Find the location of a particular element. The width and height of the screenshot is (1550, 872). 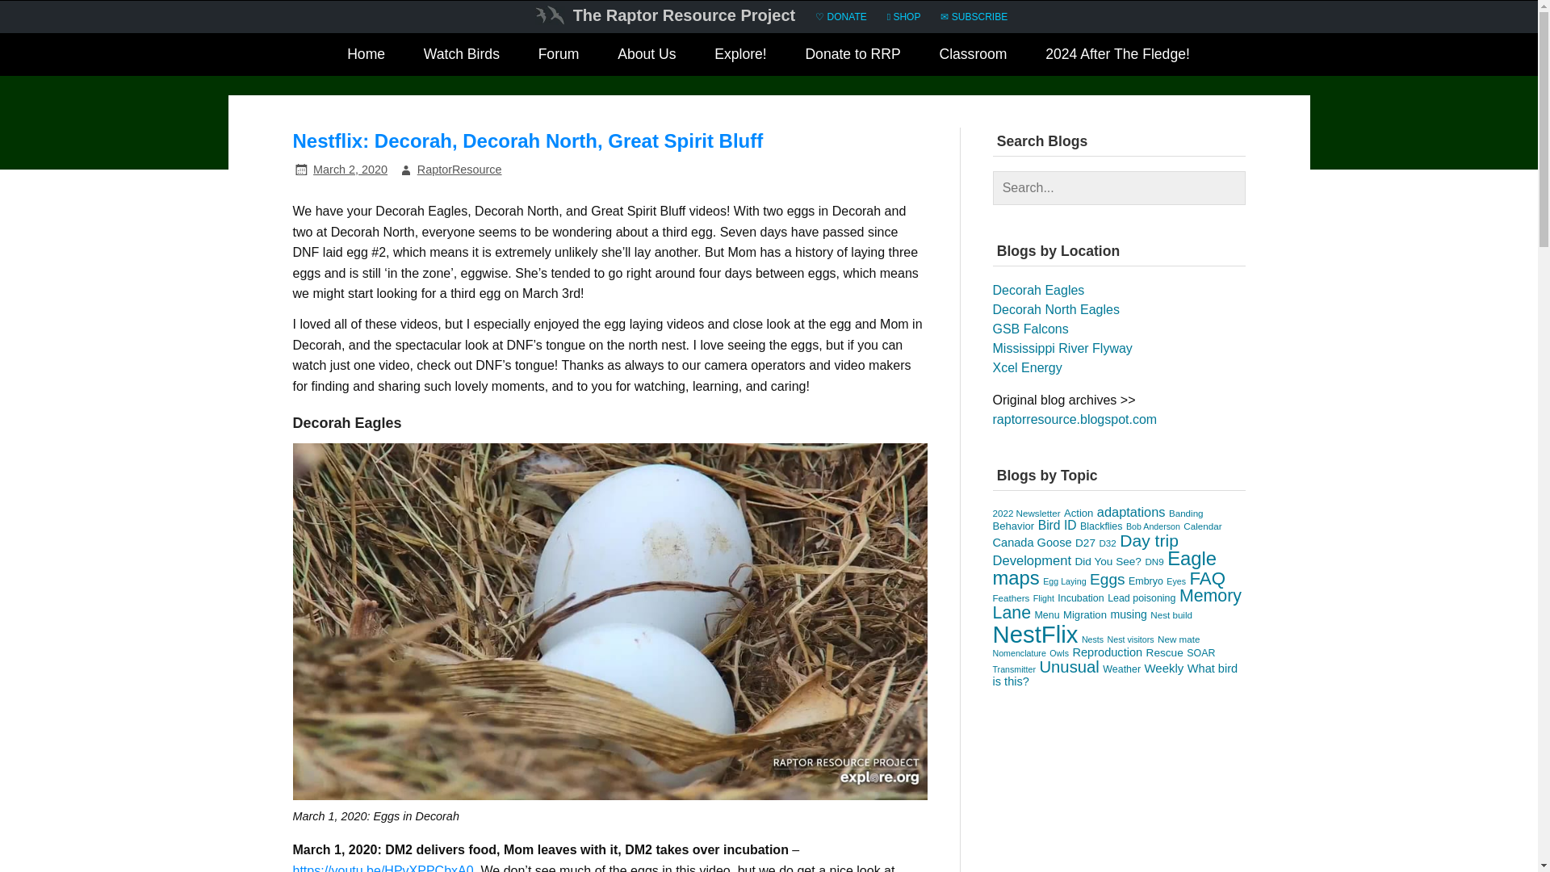

Forum is located at coordinates (559, 55).